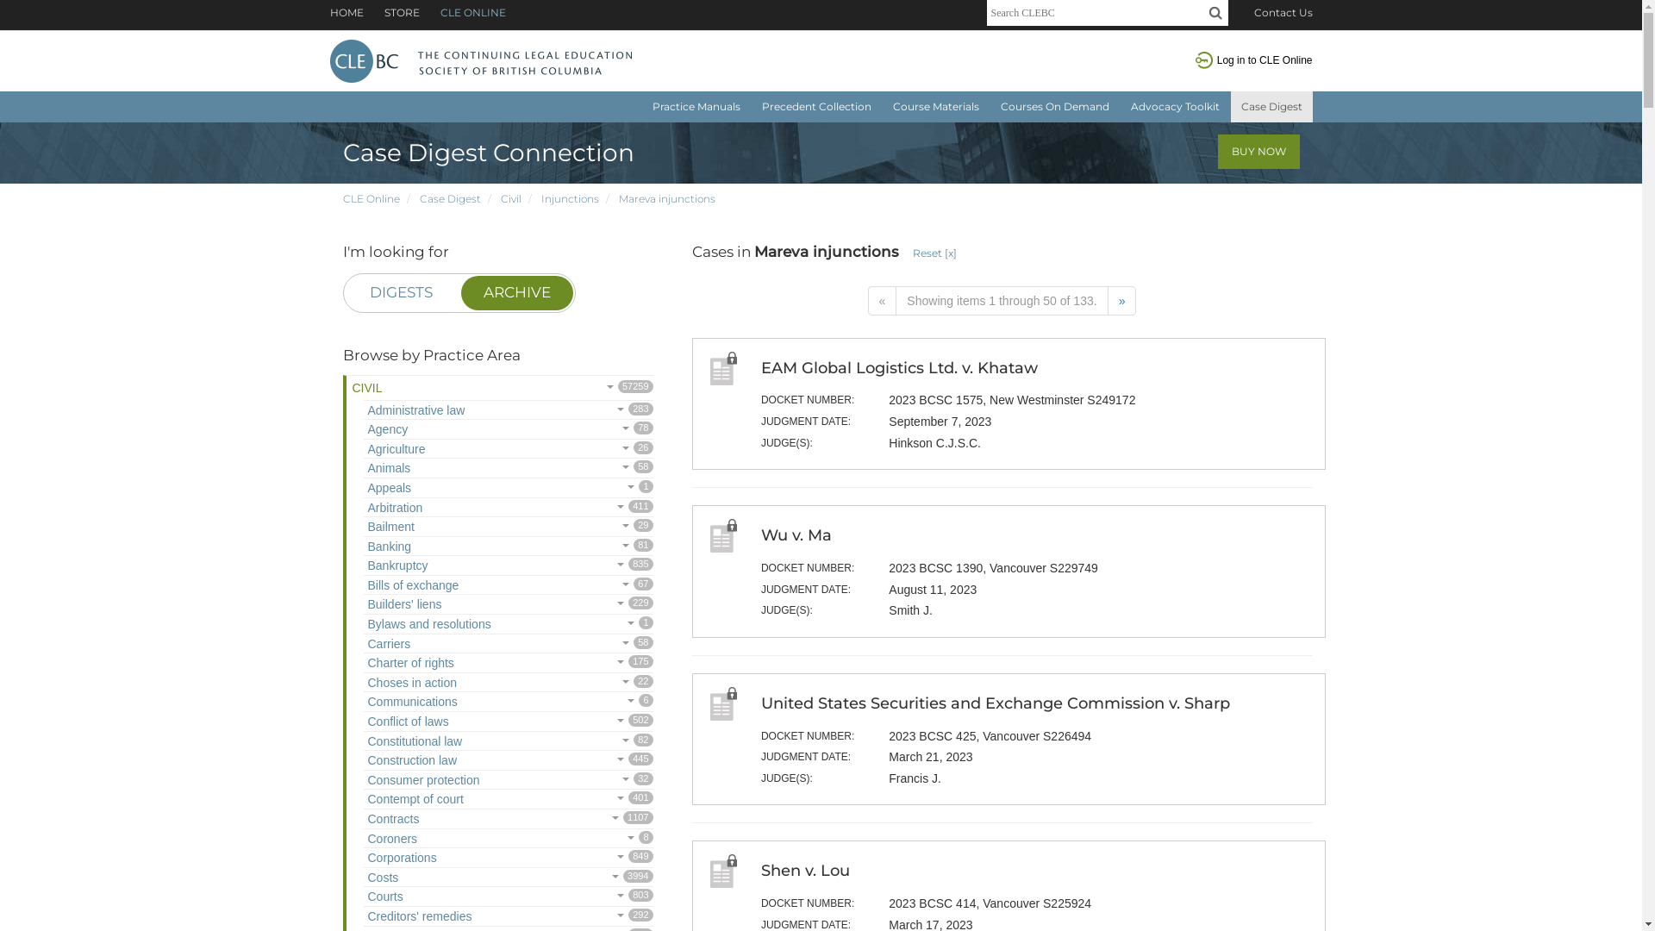  I want to click on Constitutional law, so click(414, 743).